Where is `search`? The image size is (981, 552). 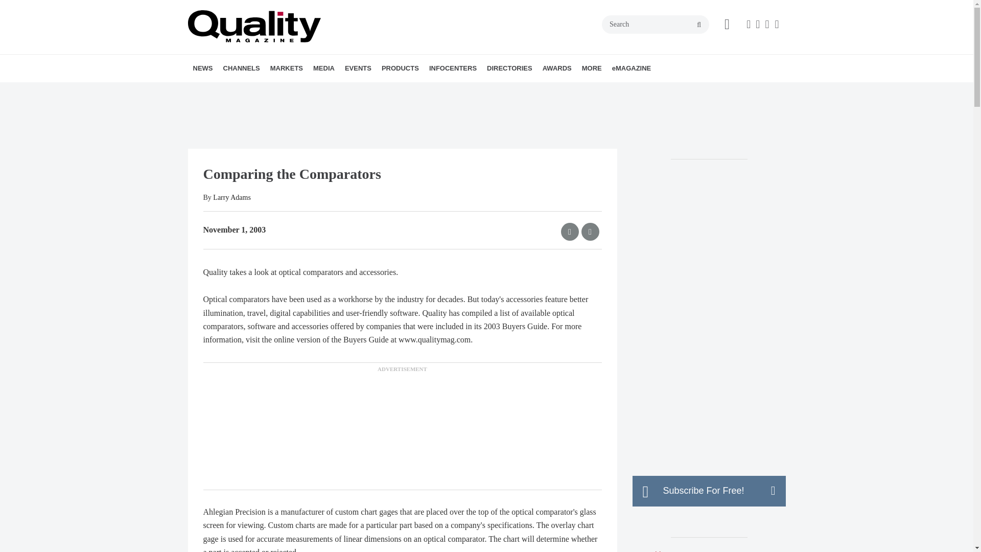
search is located at coordinates (699, 25).